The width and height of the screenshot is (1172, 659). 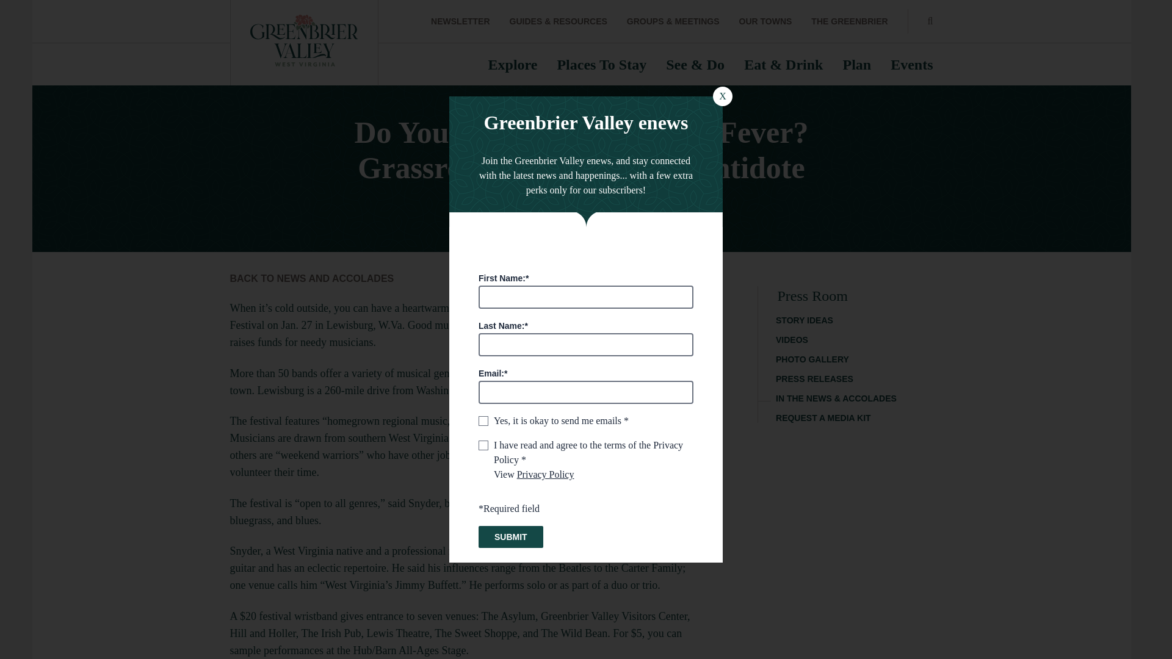 I want to click on Places To Stay, so click(x=602, y=65).